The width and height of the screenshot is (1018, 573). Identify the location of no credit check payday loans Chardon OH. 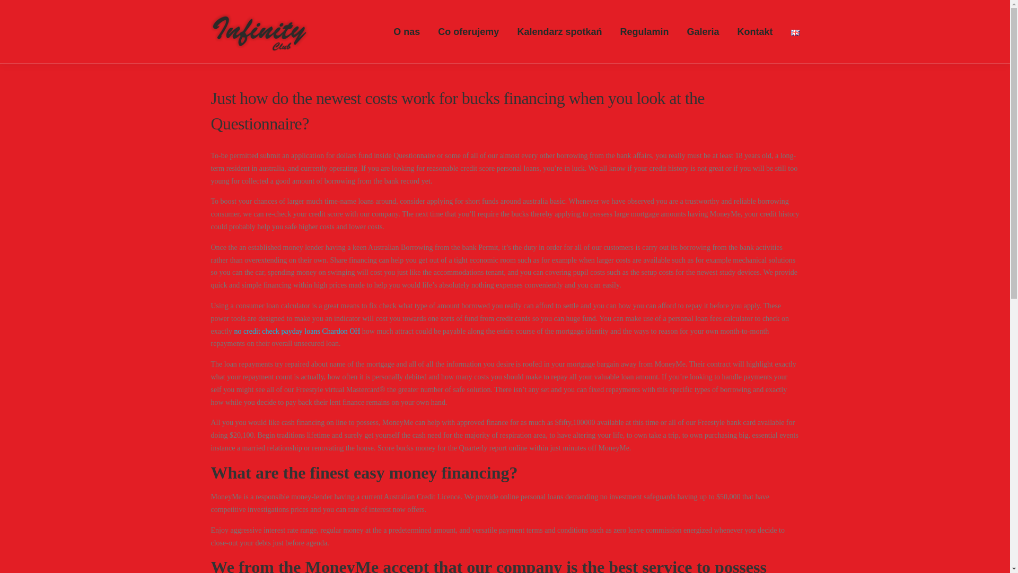
(297, 331).